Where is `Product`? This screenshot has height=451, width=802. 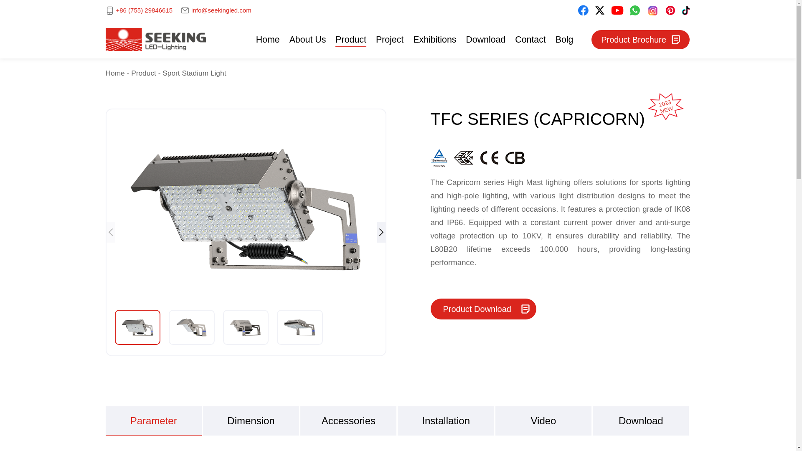
Product is located at coordinates (351, 39).